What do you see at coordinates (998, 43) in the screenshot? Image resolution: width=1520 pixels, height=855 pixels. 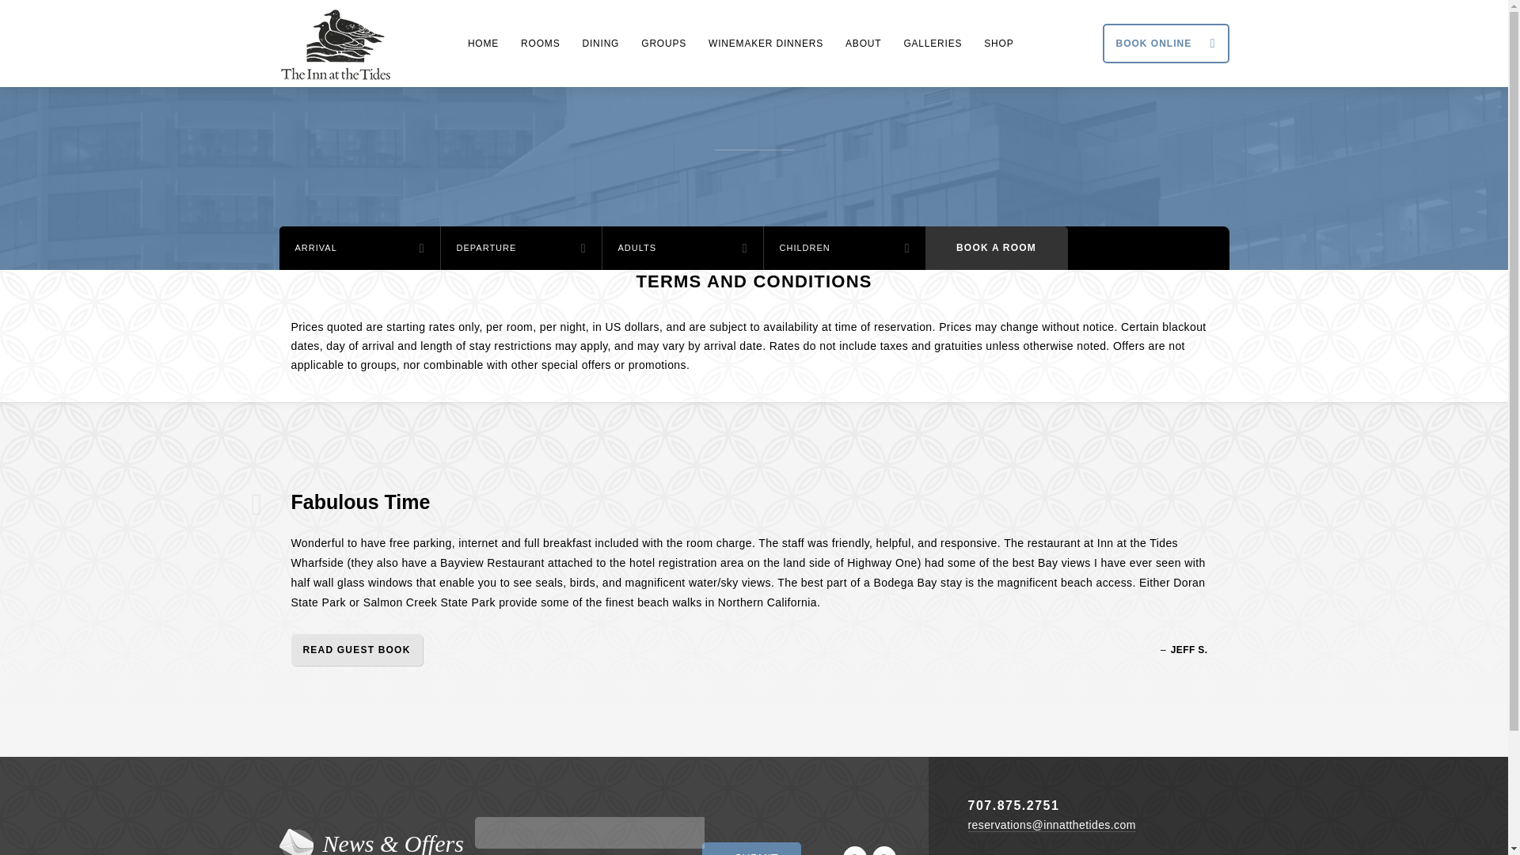 I see `SHOP` at bounding box center [998, 43].